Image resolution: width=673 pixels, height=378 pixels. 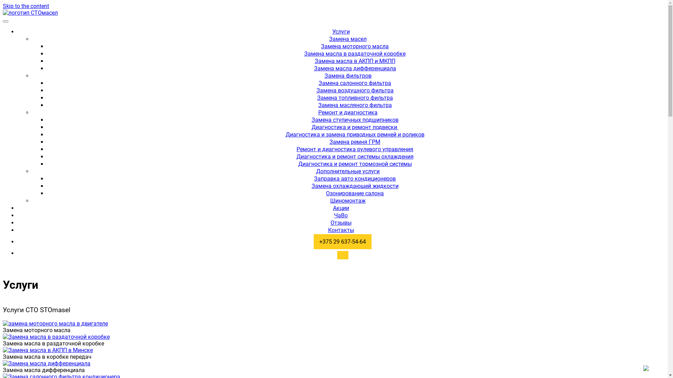 What do you see at coordinates (26, 6) in the screenshot?
I see `Skip to the content` at bounding box center [26, 6].